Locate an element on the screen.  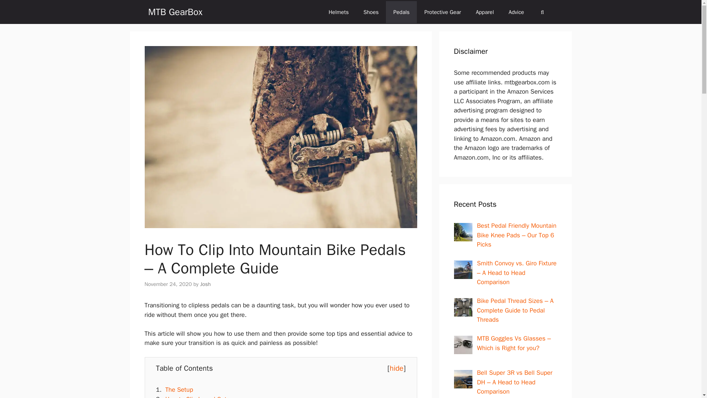
MTB GearBox is located at coordinates (175, 12).